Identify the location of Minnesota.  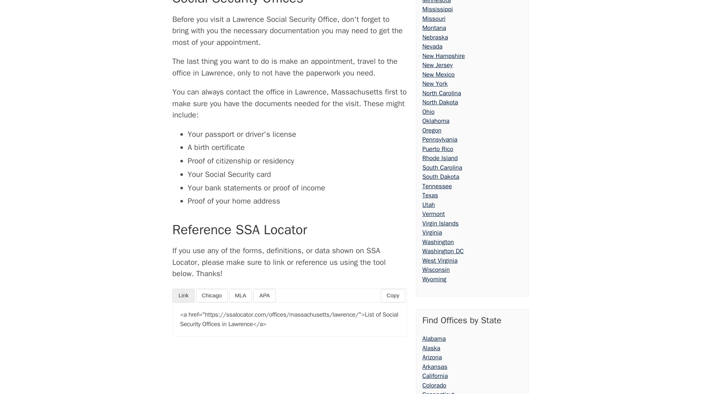
(437, 2).